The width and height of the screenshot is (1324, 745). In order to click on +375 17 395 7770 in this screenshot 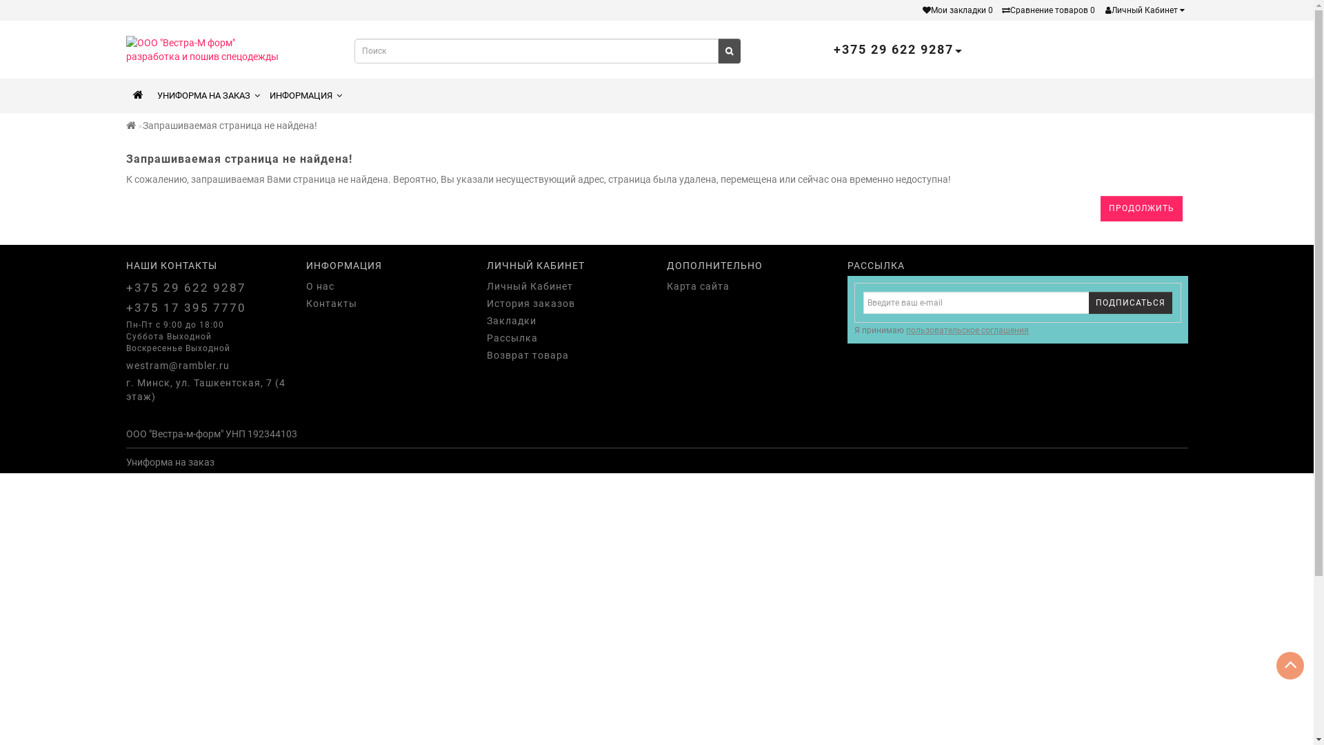, I will do `click(205, 308)`.